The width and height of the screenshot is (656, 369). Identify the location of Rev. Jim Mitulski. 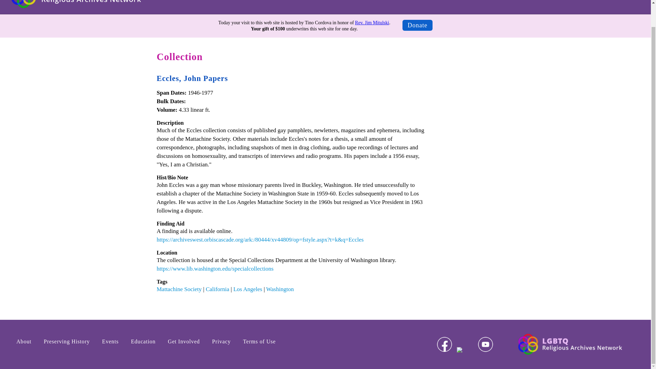
(372, 23).